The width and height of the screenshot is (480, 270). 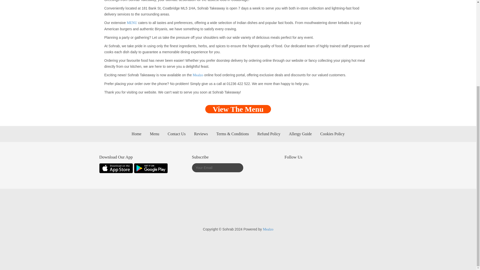 What do you see at coordinates (136, 134) in the screenshot?
I see `Home` at bounding box center [136, 134].